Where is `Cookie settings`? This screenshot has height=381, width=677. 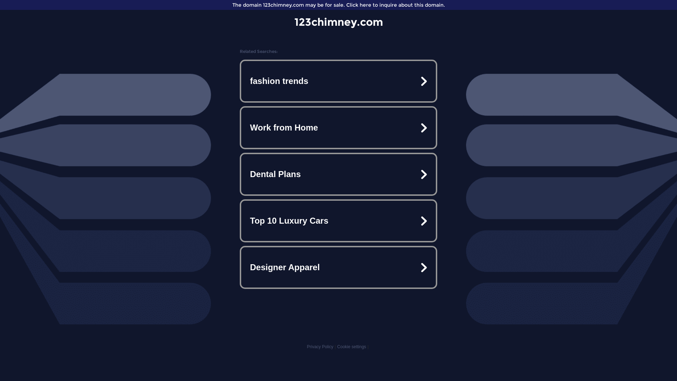 Cookie settings is located at coordinates (352, 347).